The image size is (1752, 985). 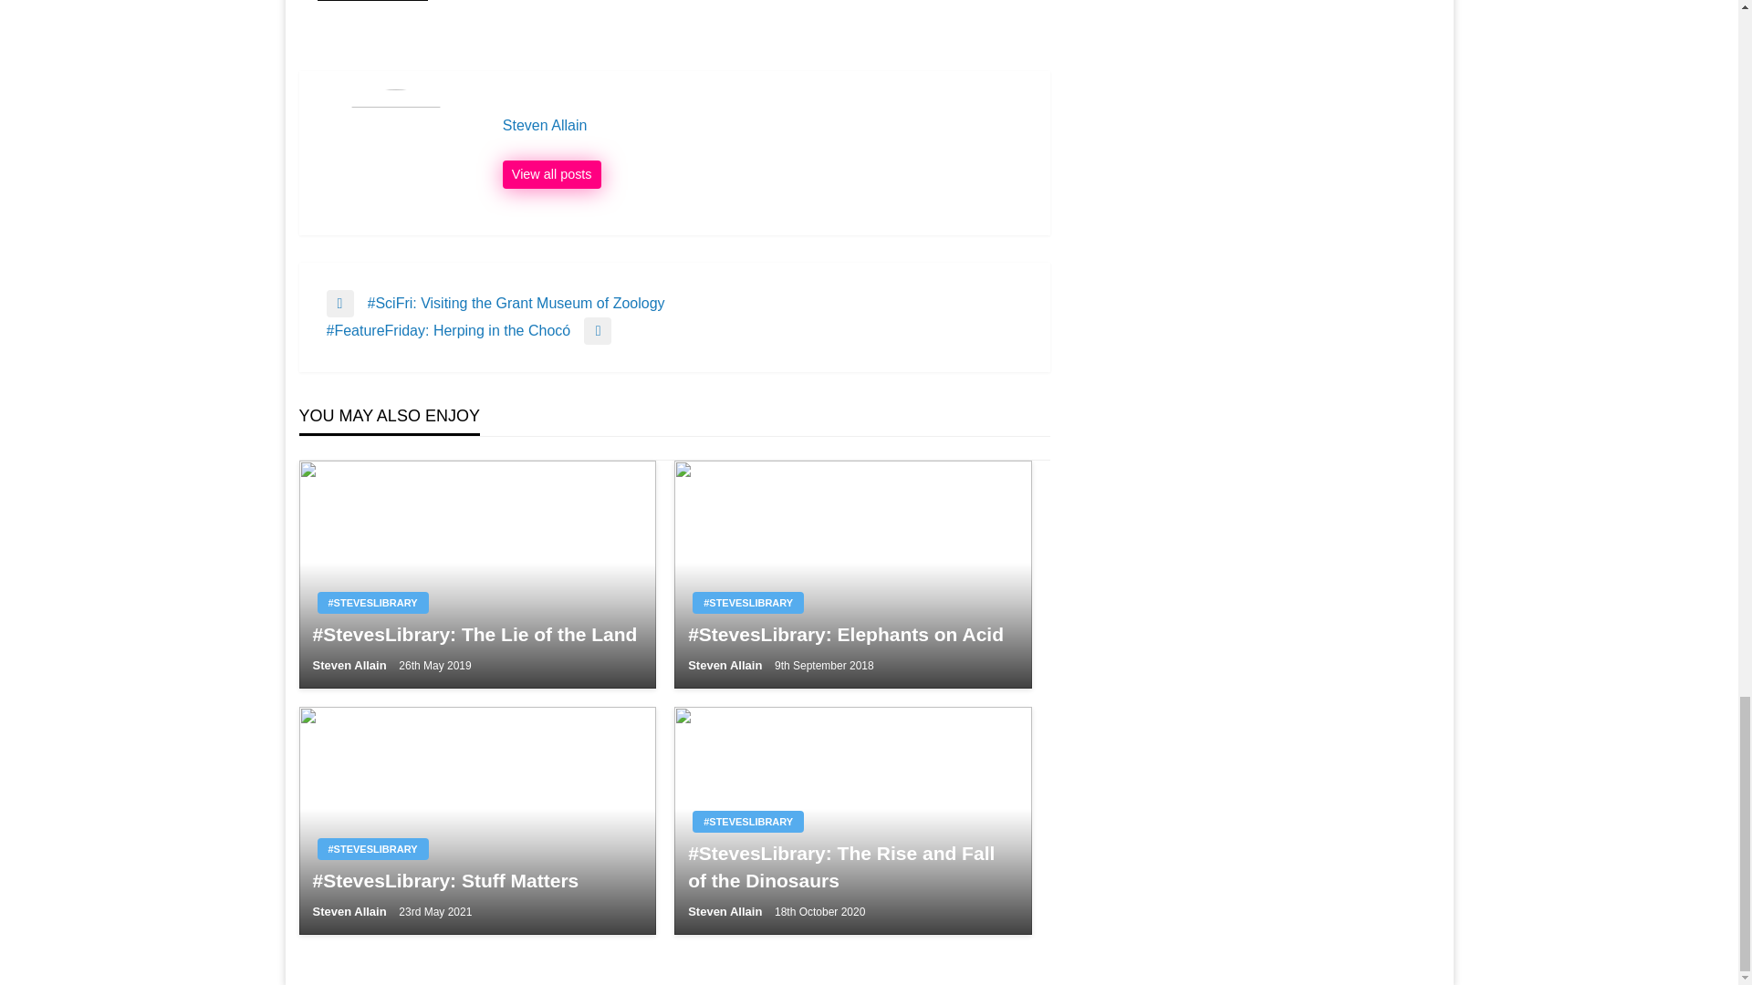 What do you see at coordinates (766, 126) in the screenshot?
I see `Steven Allain` at bounding box center [766, 126].